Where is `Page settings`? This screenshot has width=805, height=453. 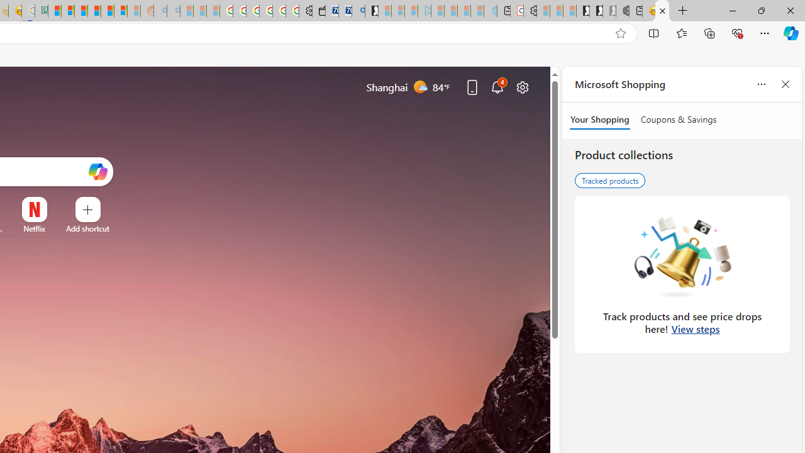 Page settings is located at coordinates (523, 87).